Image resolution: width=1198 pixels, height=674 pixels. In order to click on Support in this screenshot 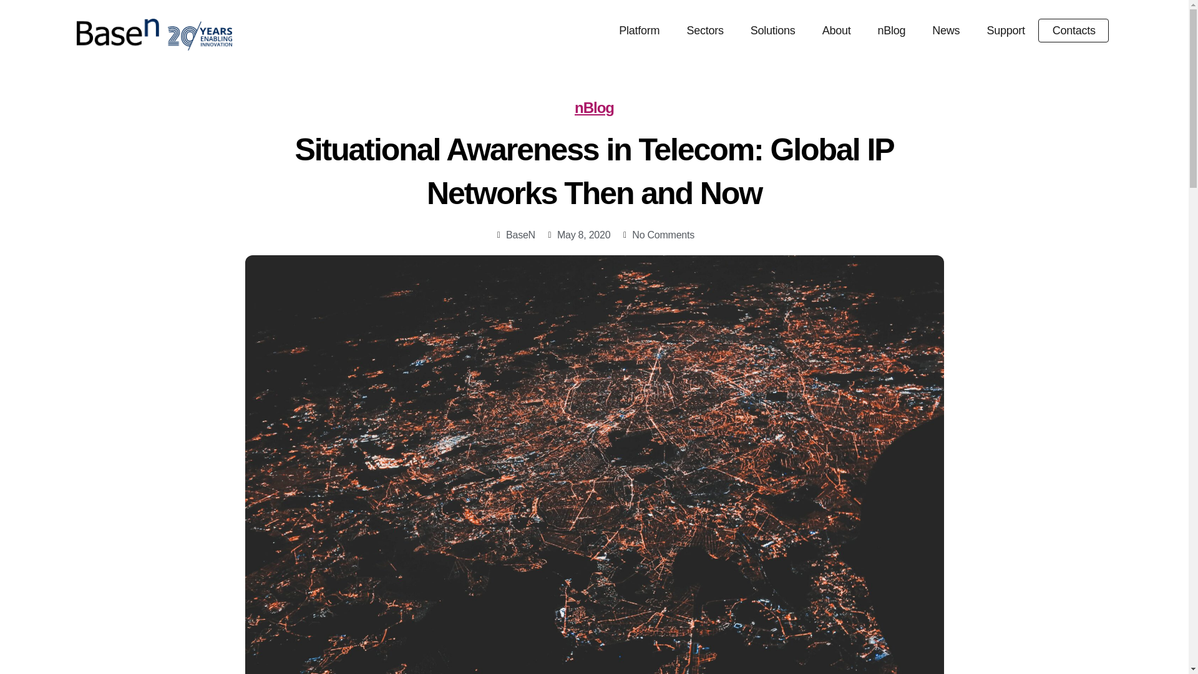, I will do `click(1005, 31)`.